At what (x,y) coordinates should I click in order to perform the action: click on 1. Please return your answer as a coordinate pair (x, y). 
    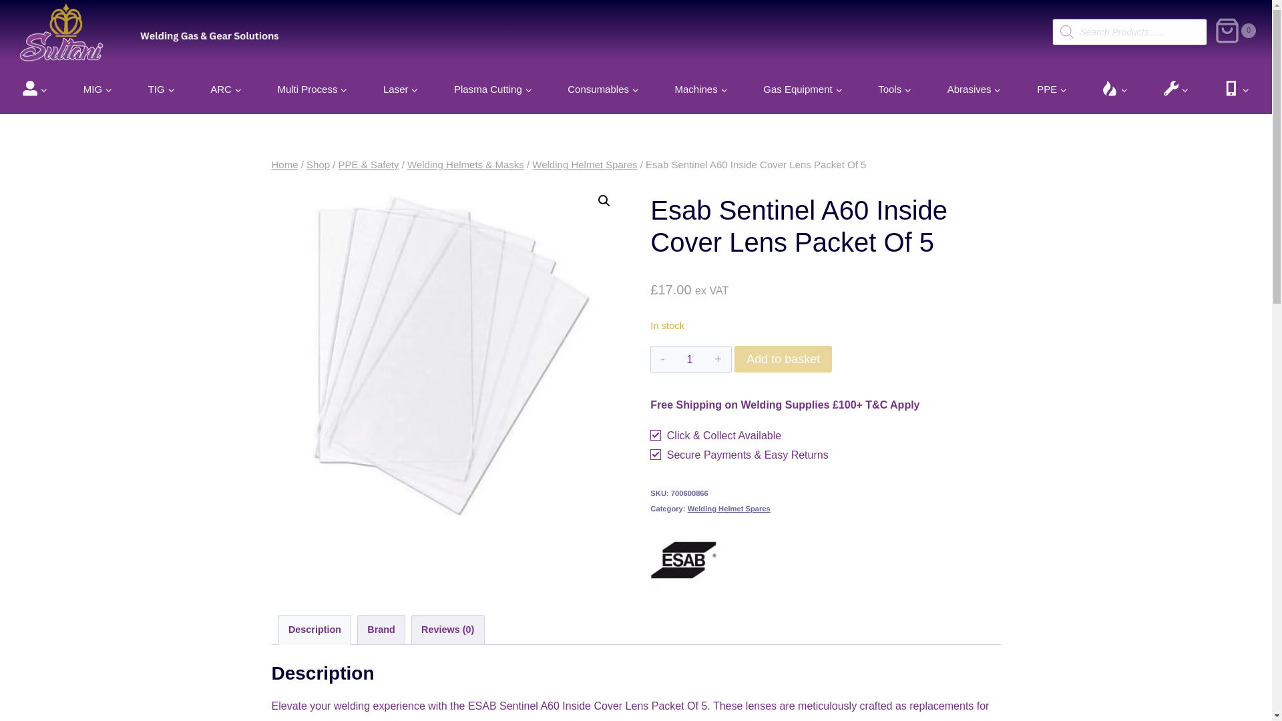
    Looking at the image, I should click on (690, 359).